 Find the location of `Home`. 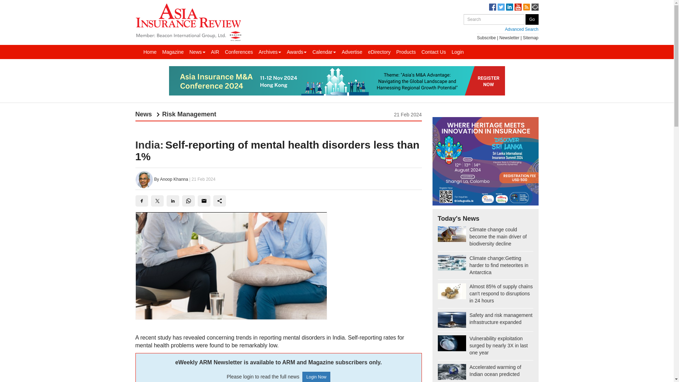

Home is located at coordinates (150, 52).